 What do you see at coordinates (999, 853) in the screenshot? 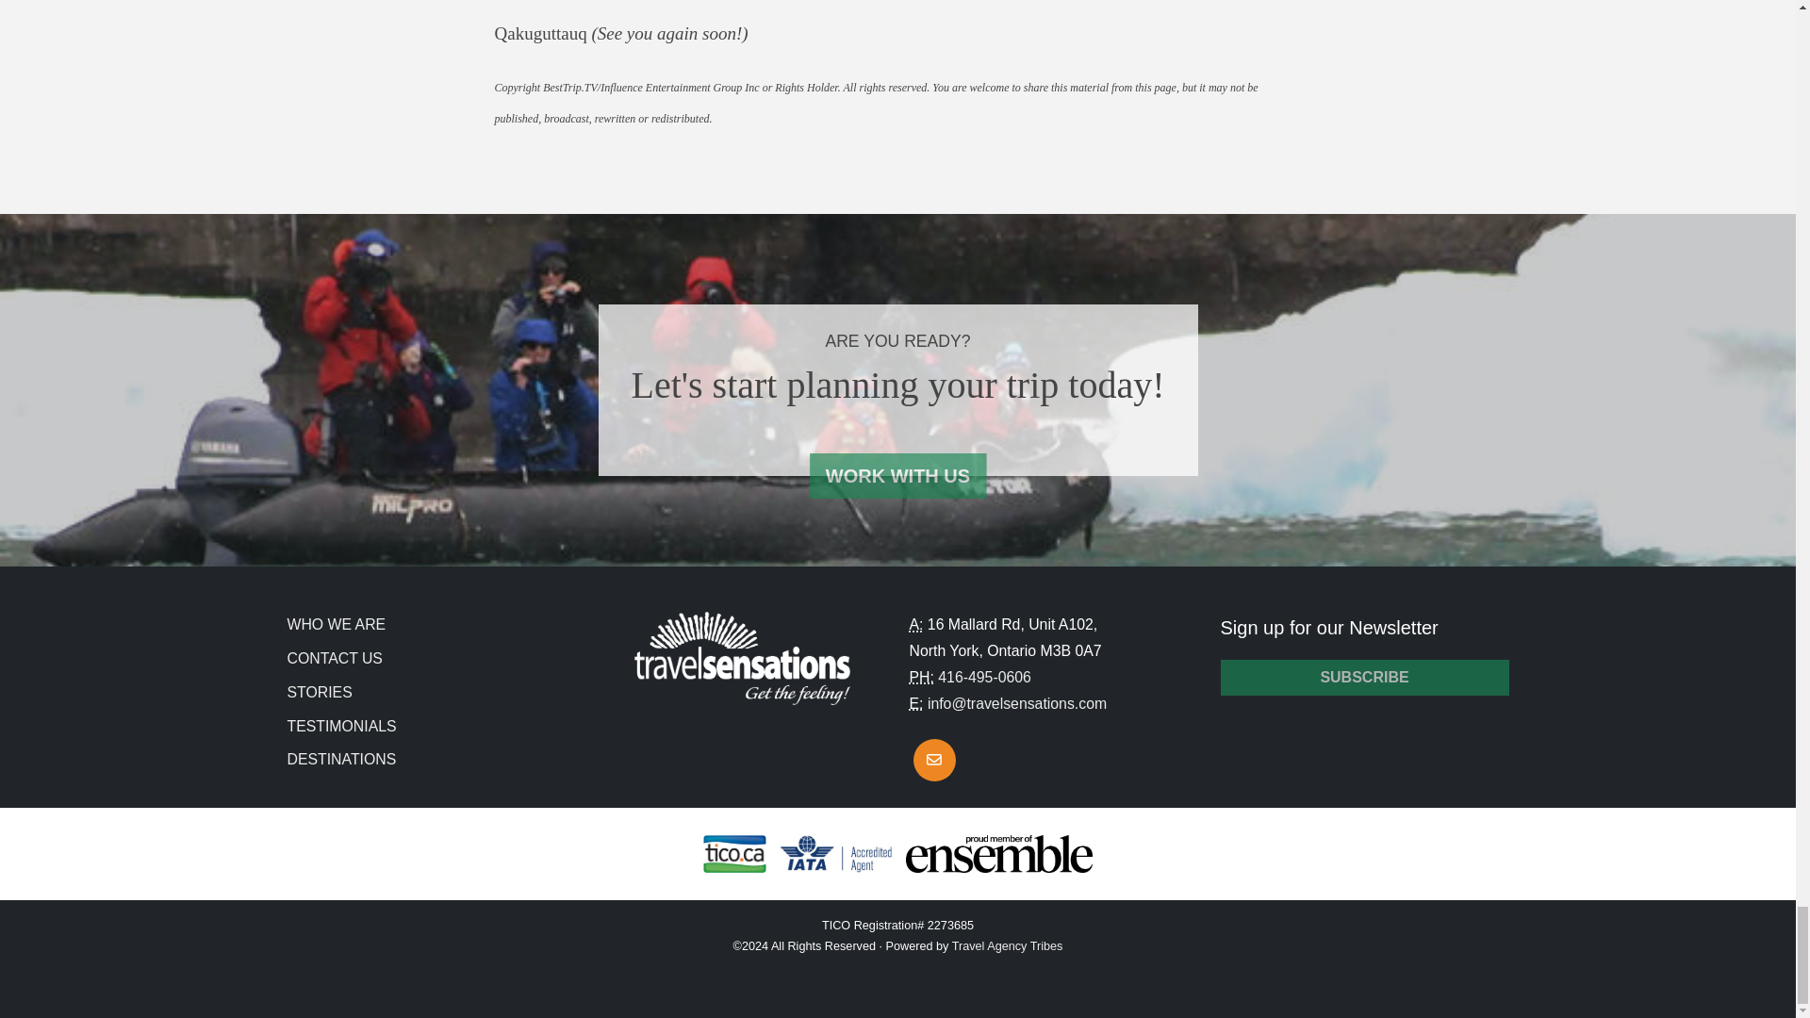
I see `Ensemble` at bounding box center [999, 853].